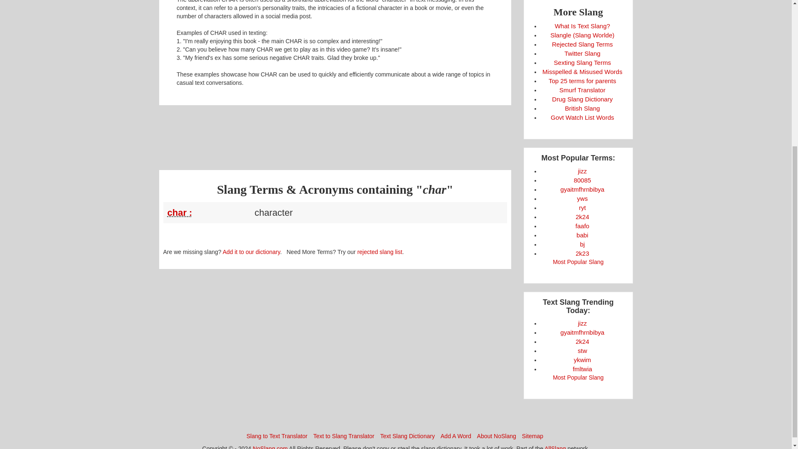  Describe the element at coordinates (582, 323) in the screenshot. I see `jizz` at that location.